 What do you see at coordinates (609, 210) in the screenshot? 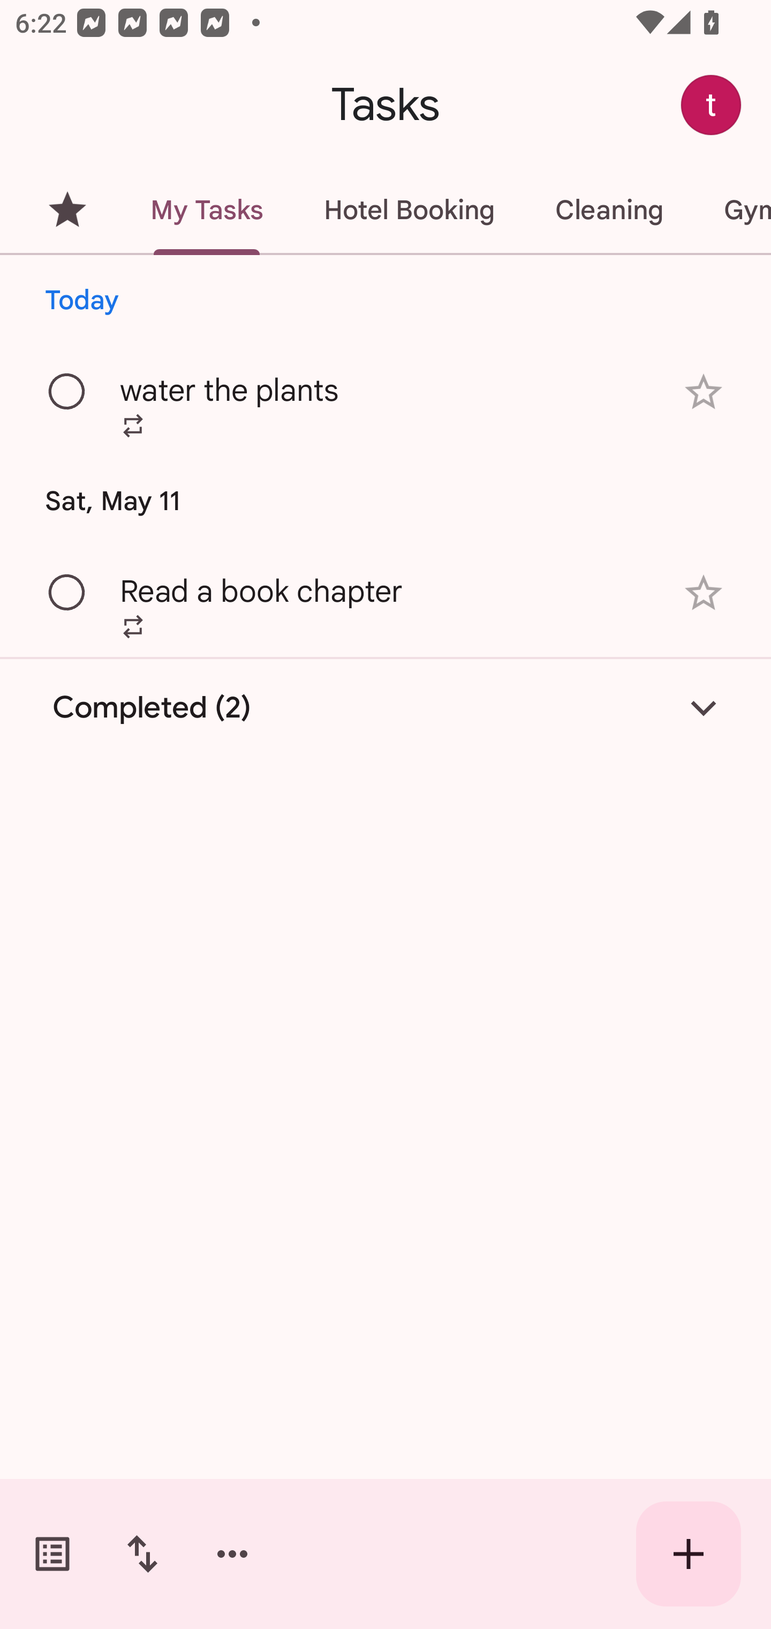
I see `Cleaning` at bounding box center [609, 210].